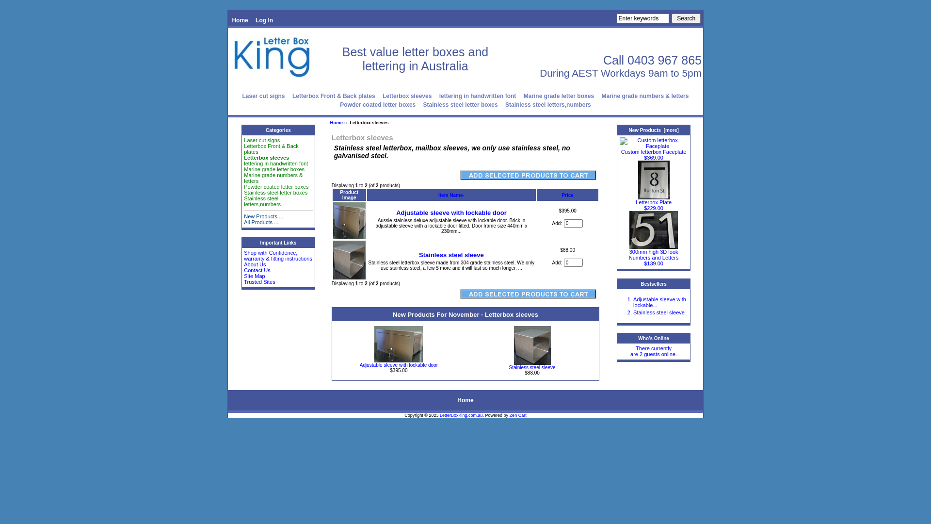 This screenshot has width=931, height=524. I want to click on Letterbox Front & Back plates, so click(334, 96).